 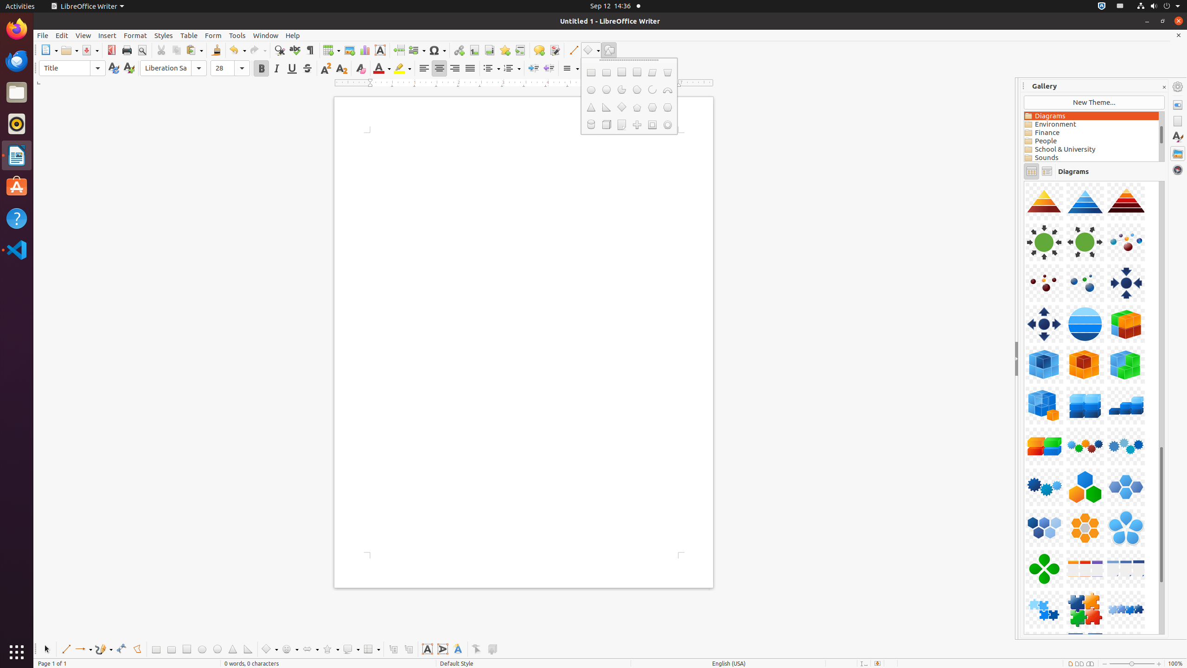 What do you see at coordinates (1024, 181) in the screenshot?
I see `Component-Cube03-Green` at bounding box center [1024, 181].